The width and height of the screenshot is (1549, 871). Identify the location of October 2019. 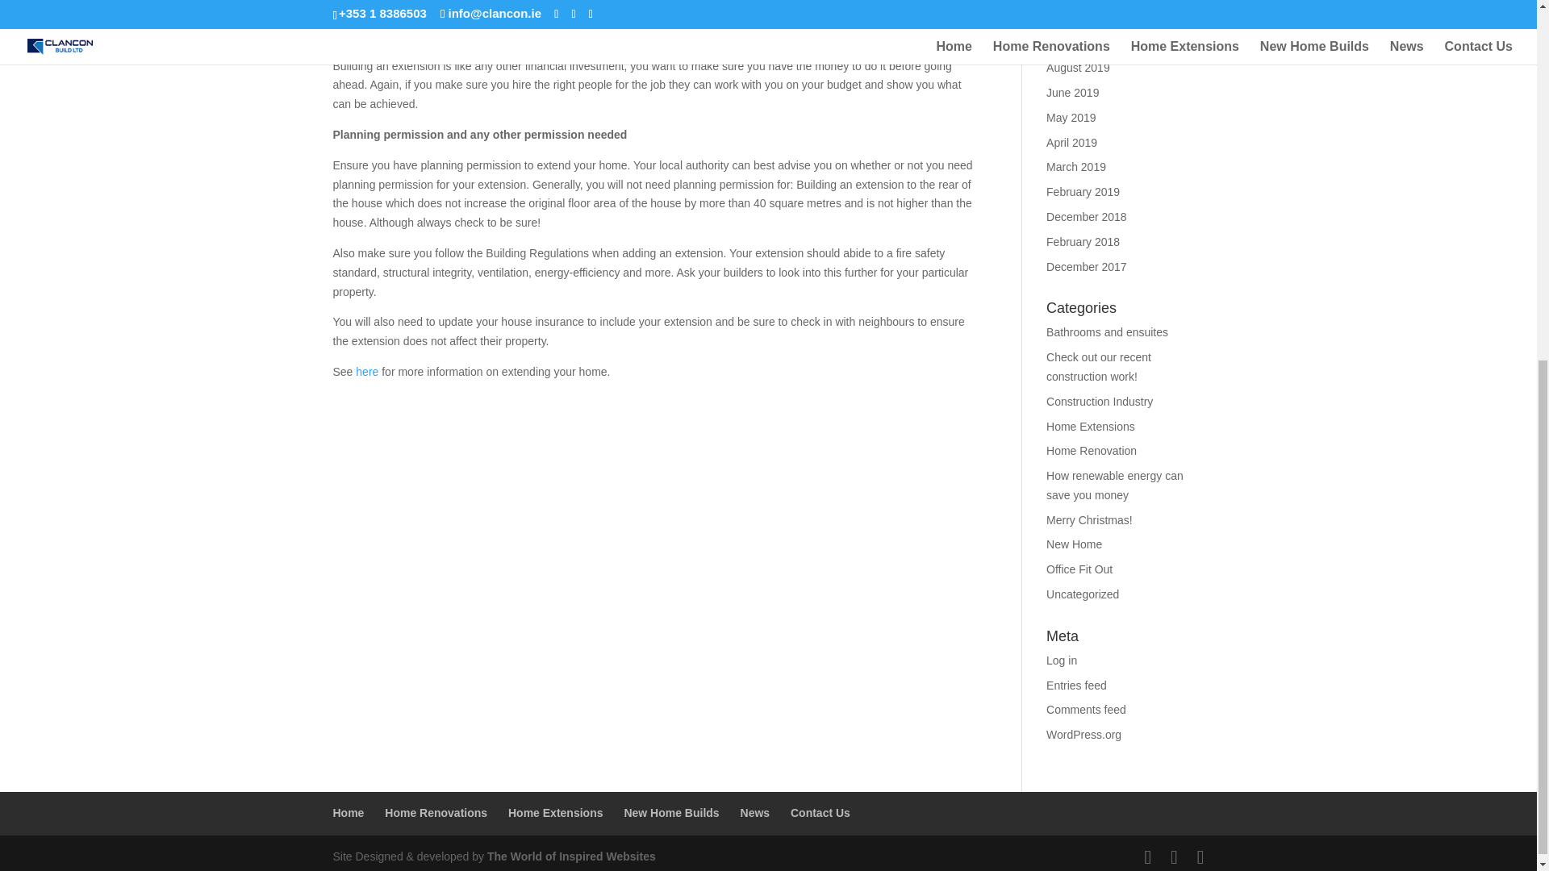
(1081, 42).